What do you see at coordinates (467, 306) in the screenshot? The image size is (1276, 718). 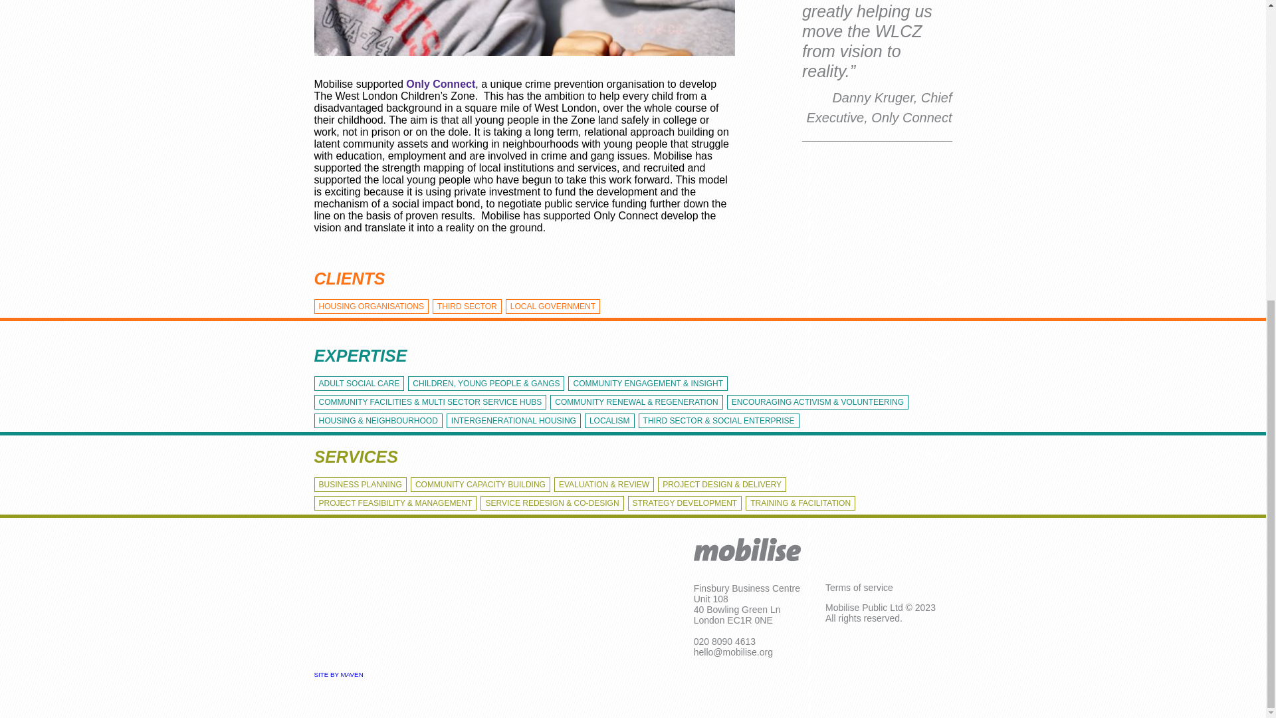 I see `THIRD SECTOR` at bounding box center [467, 306].